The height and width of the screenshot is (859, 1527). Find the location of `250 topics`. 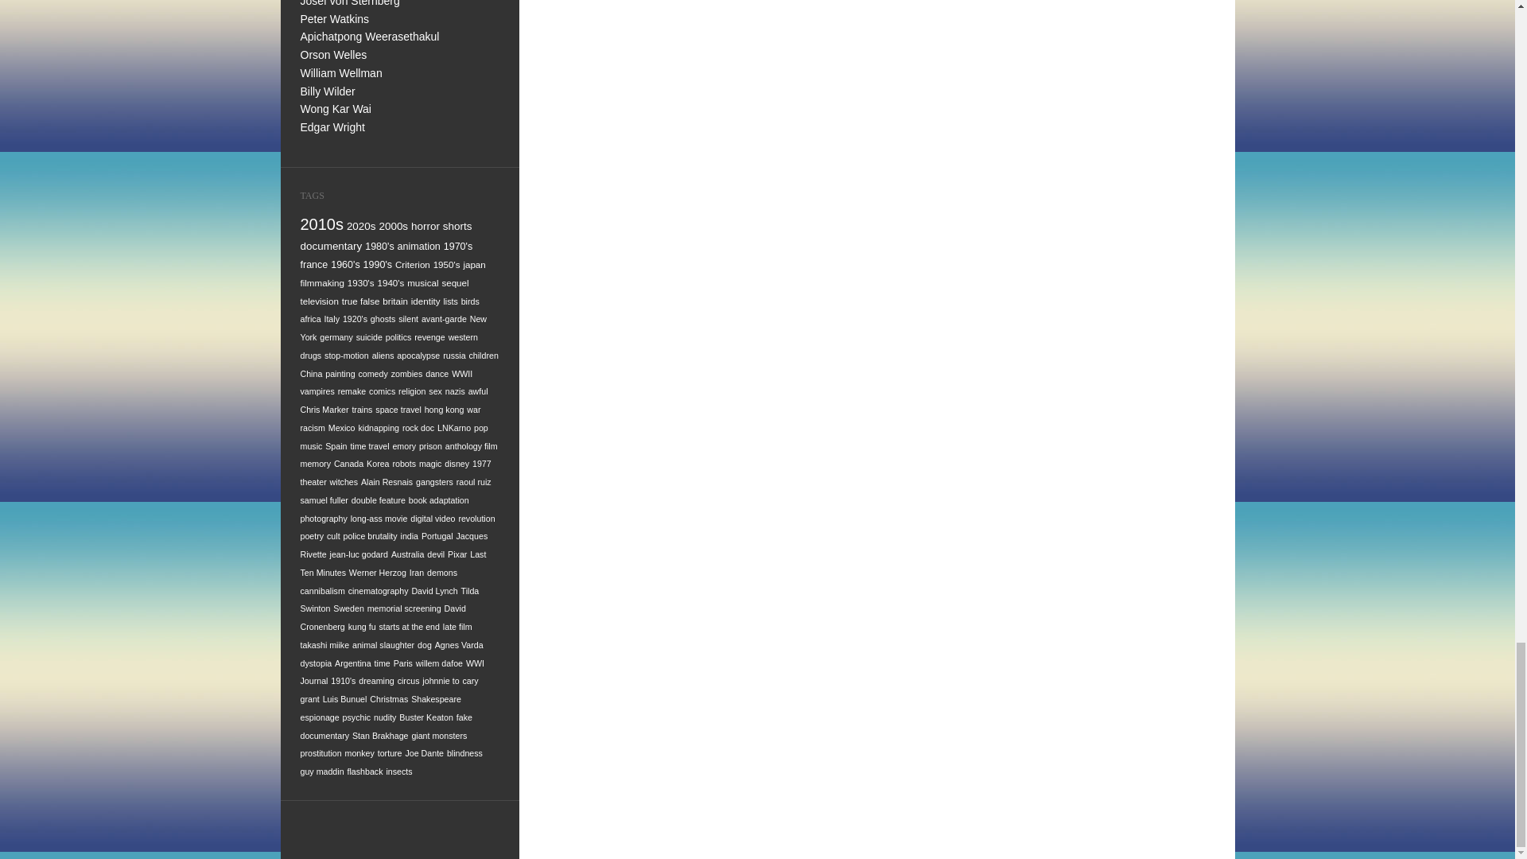

250 topics is located at coordinates (345, 265).